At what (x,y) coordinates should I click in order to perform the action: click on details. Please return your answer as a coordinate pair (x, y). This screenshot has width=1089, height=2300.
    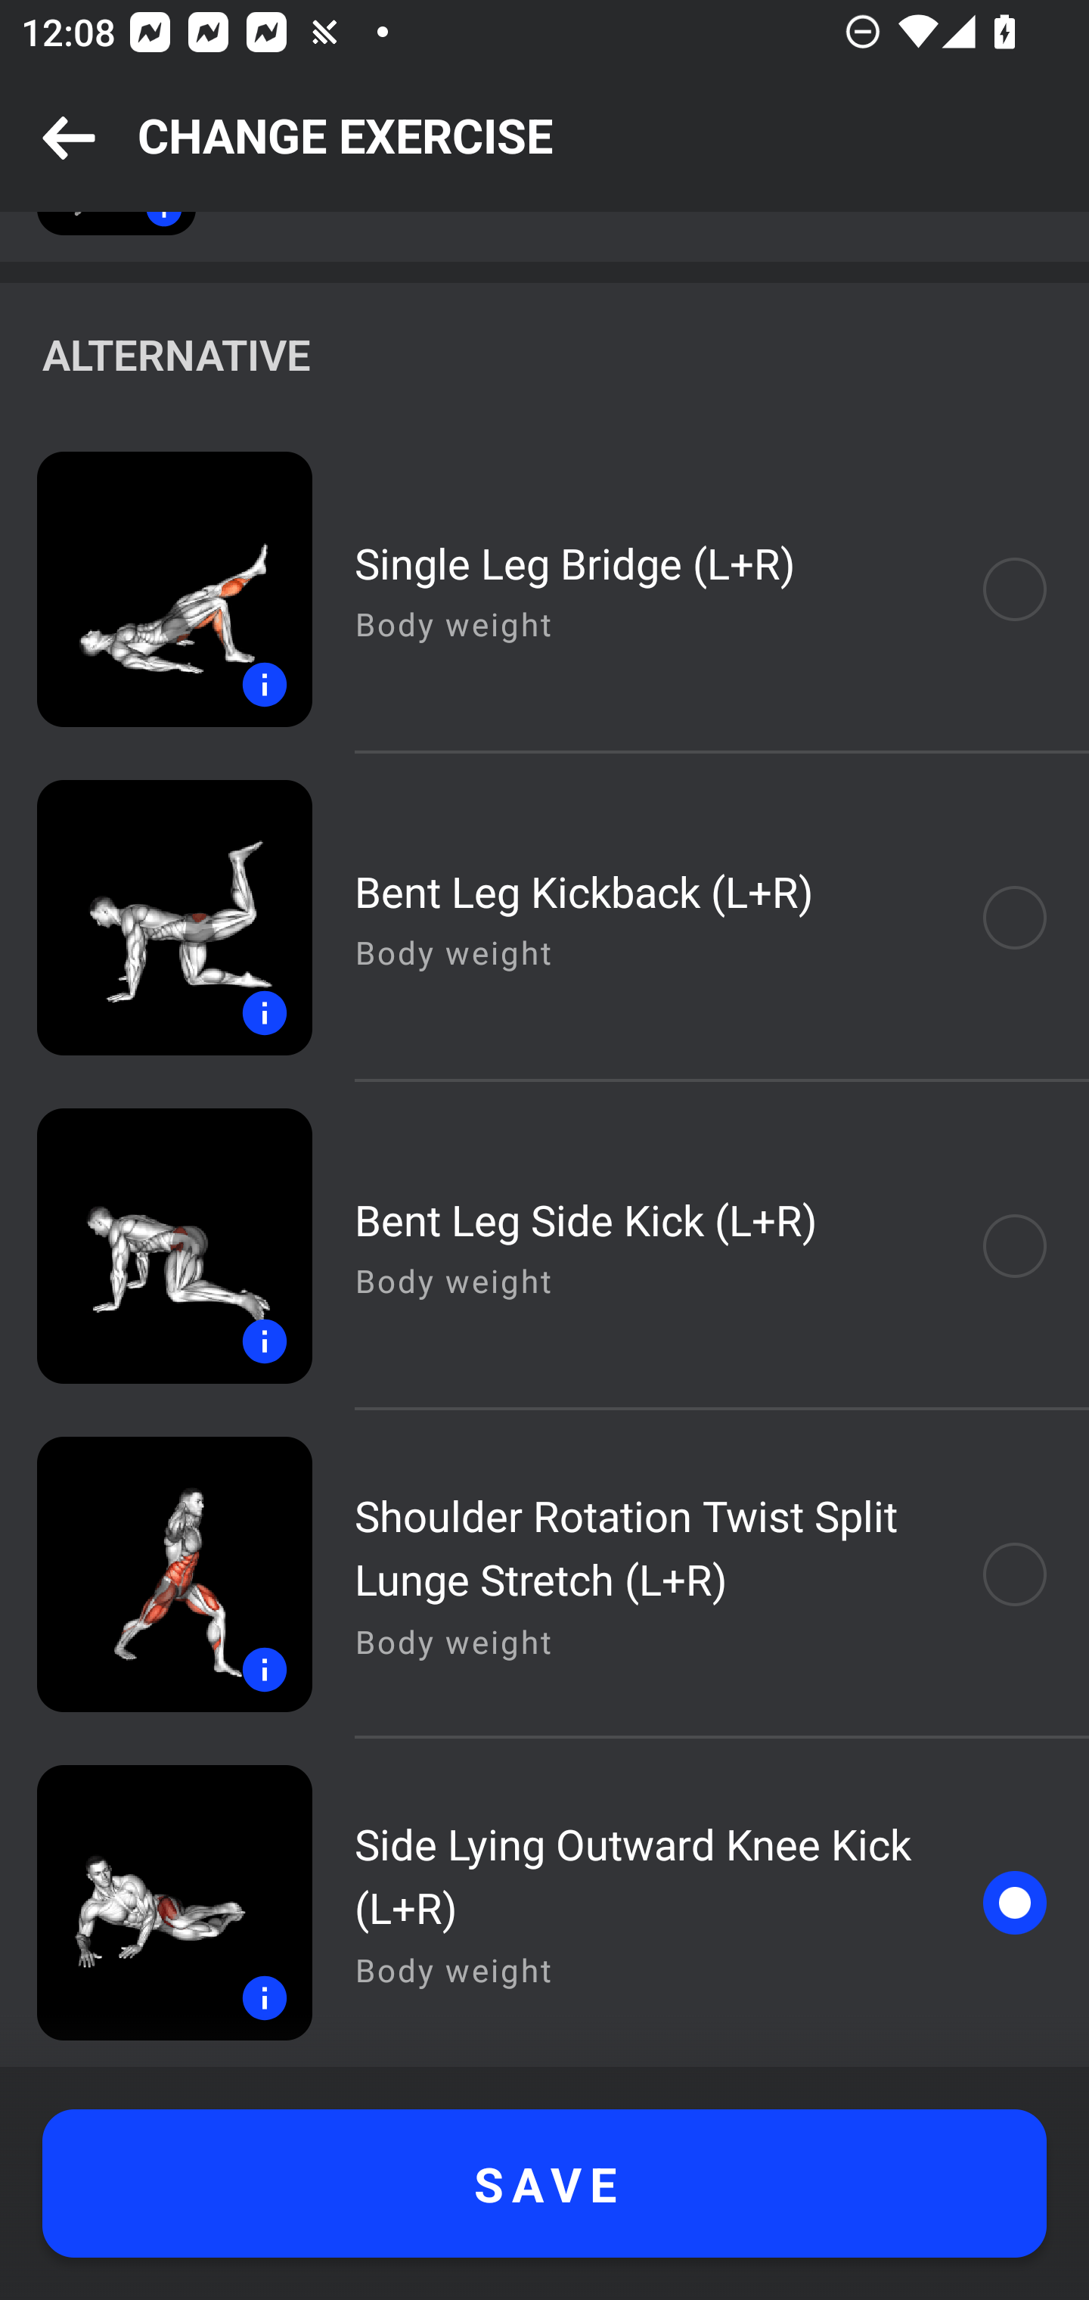
    Looking at the image, I should click on (156, 1245).